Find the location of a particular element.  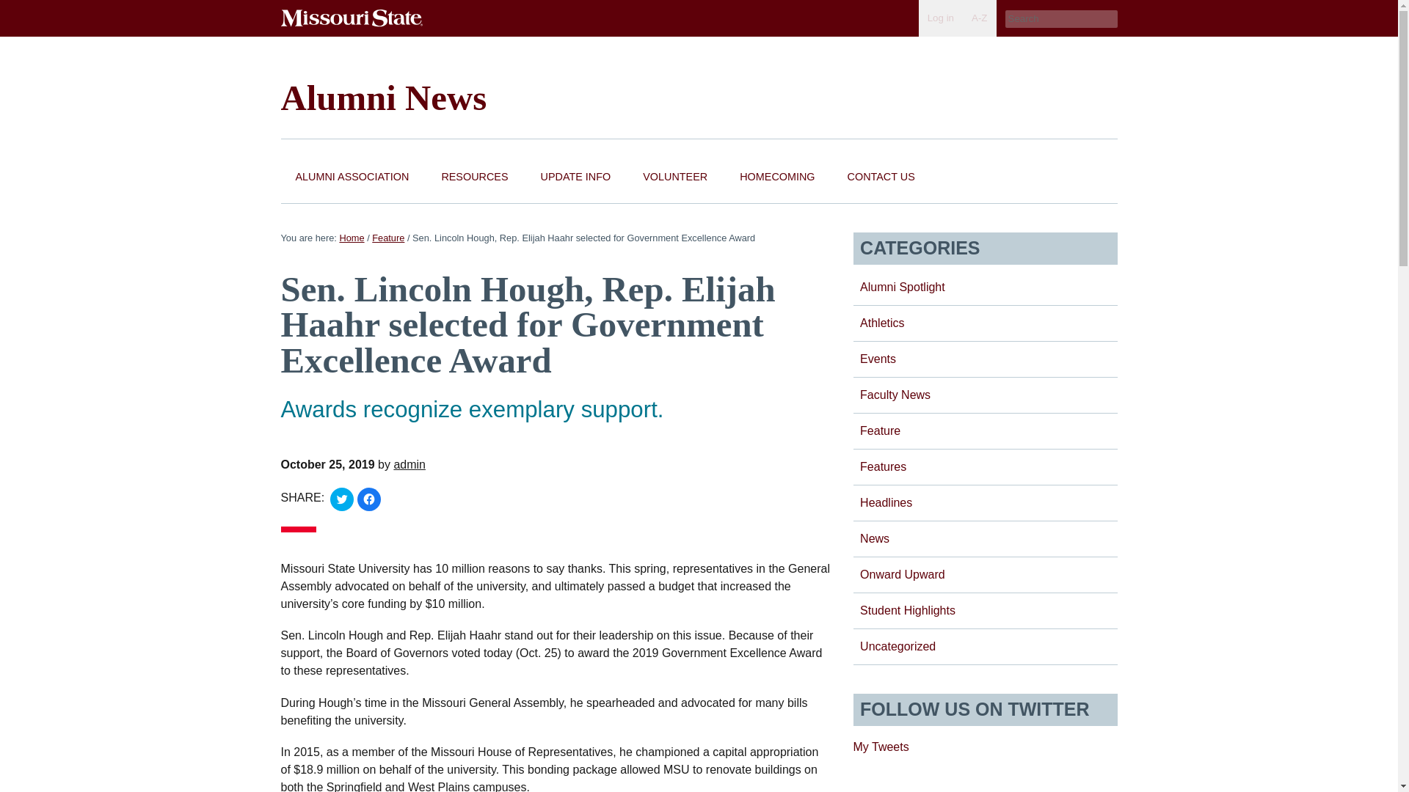

VOLUNTEER is located at coordinates (675, 177).